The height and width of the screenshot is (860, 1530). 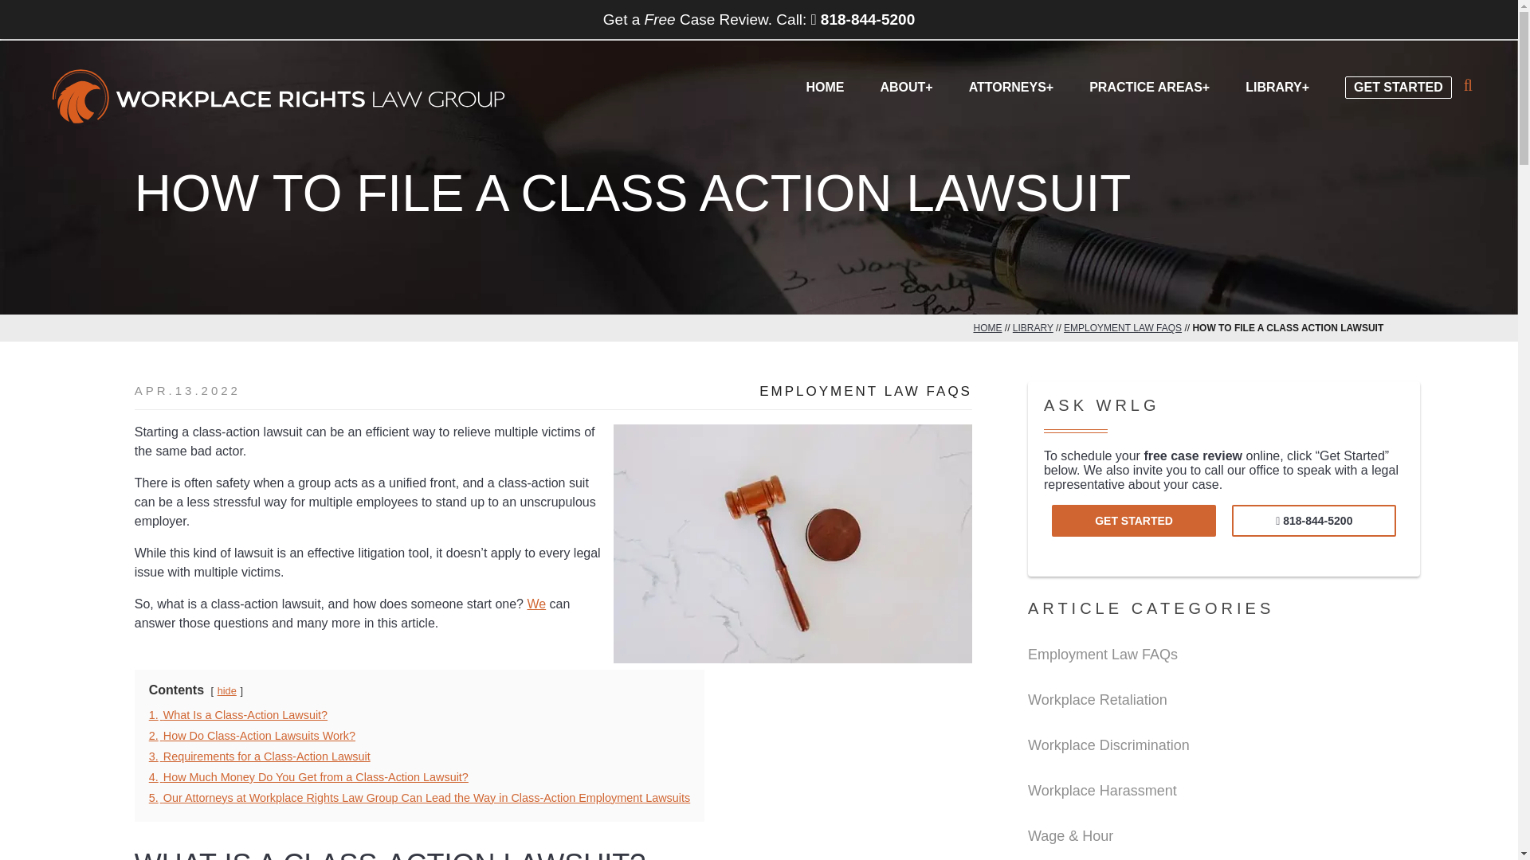 I want to click on Call Us, so click(x=1313, y=520).